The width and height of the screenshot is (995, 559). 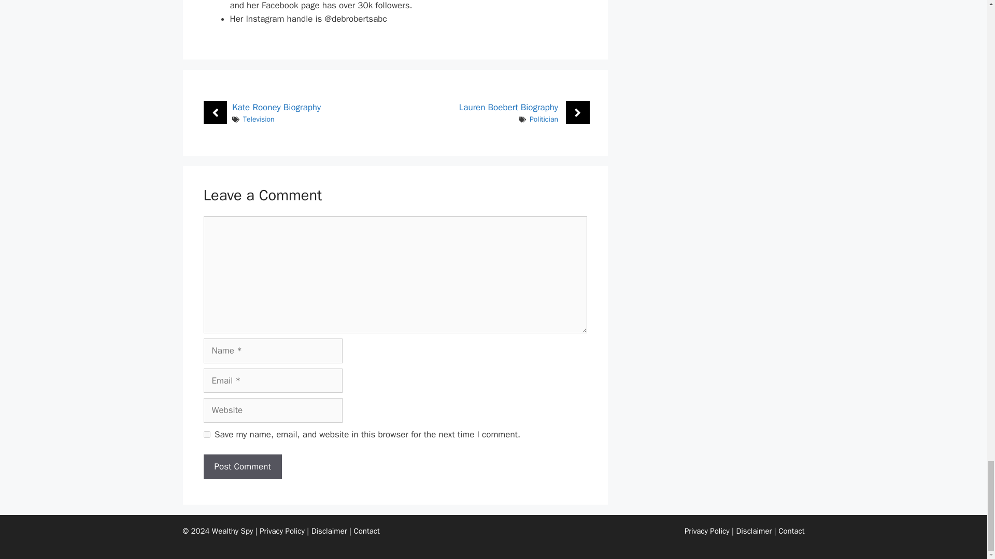 What do you see at coordinates (258, 119) in the screenshot?
I see `Television` at bounding box center [258, 119].